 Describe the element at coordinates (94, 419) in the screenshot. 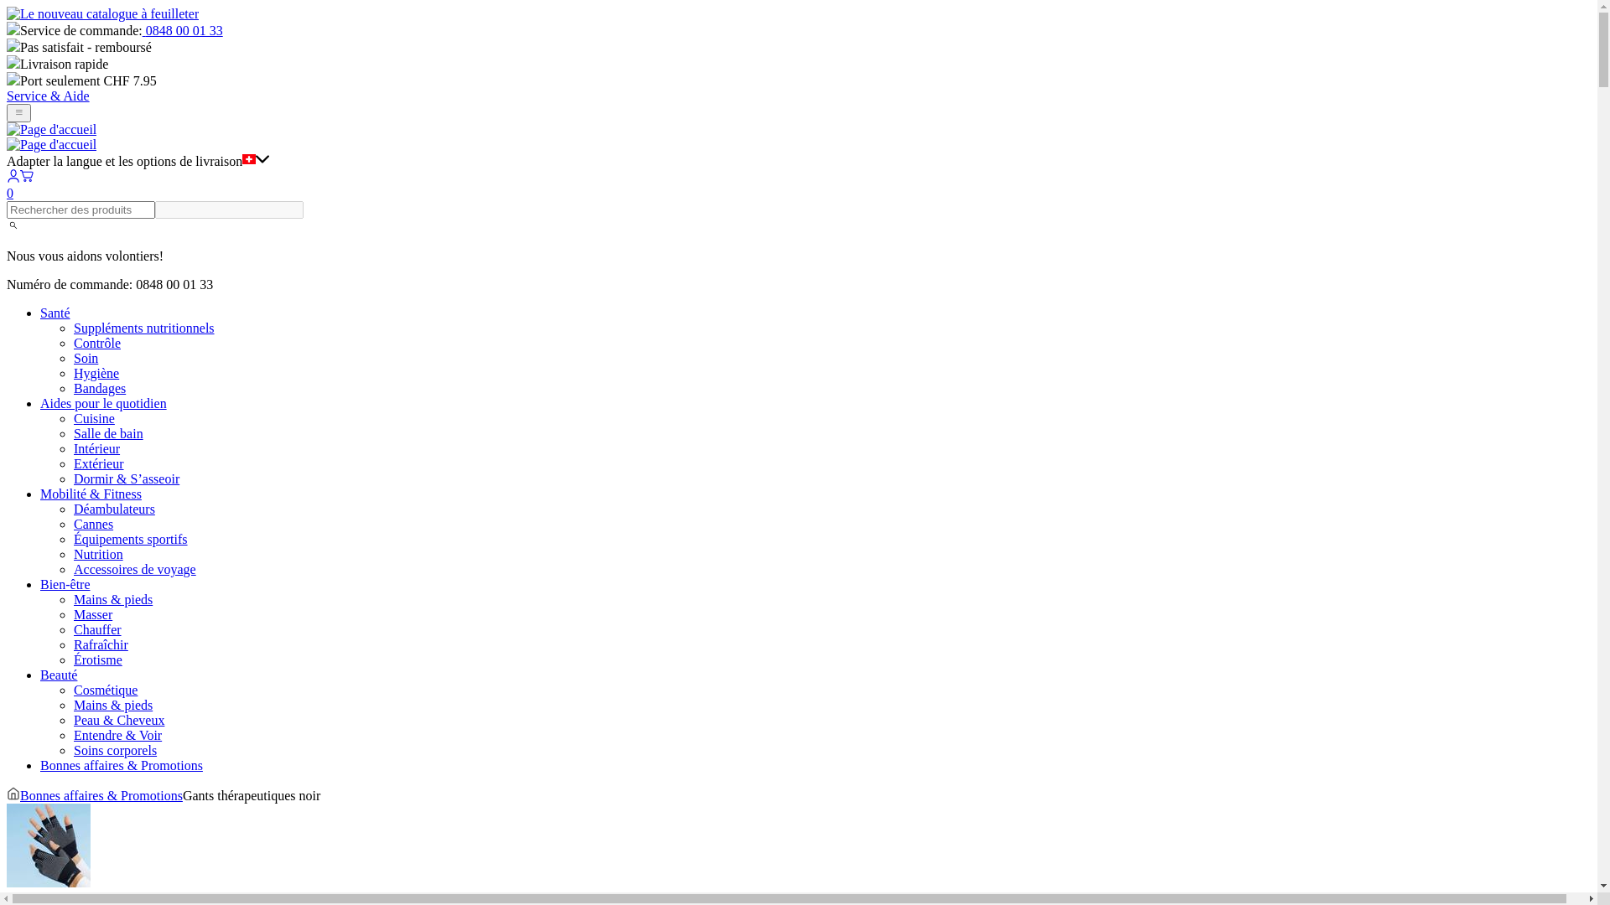

I see `Cuisine` at that location.